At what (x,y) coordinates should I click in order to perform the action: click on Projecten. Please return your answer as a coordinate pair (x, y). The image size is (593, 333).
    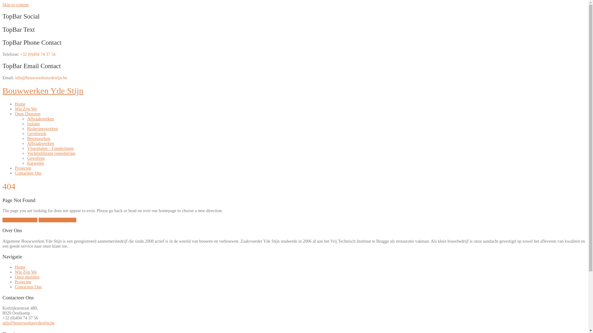
    Looking at the image, I should click on (23, 282).